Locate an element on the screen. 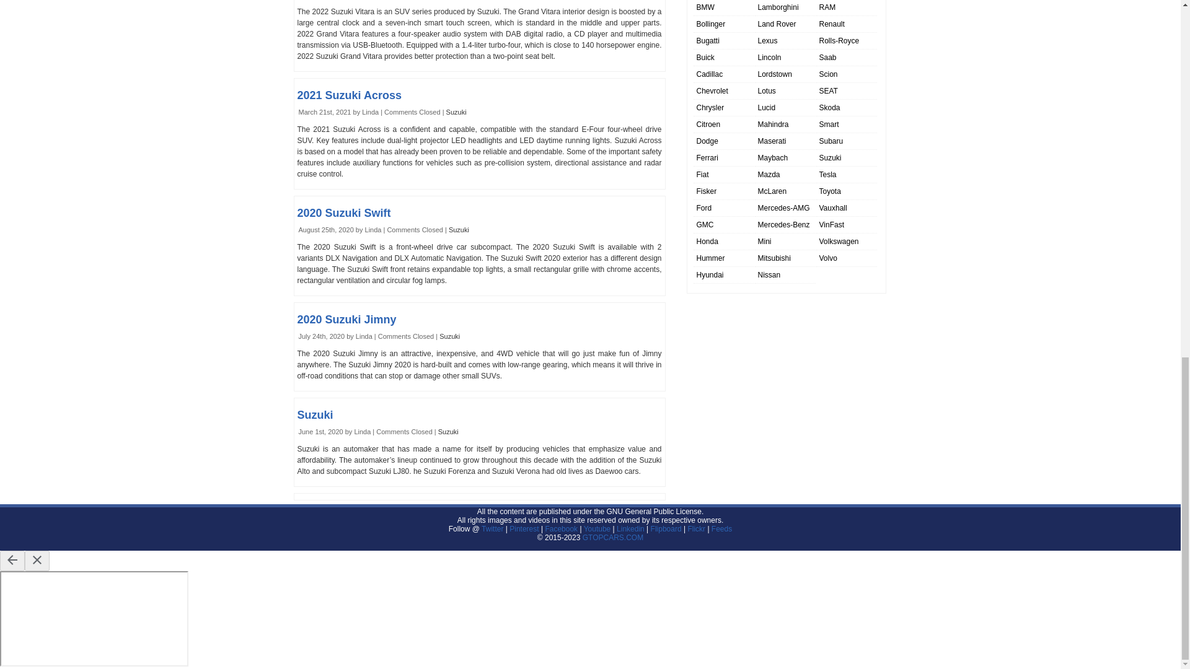 Image resolution: width=1190 pixels, height=669 pixels. Suzuki is located at coordinates (456, 111).